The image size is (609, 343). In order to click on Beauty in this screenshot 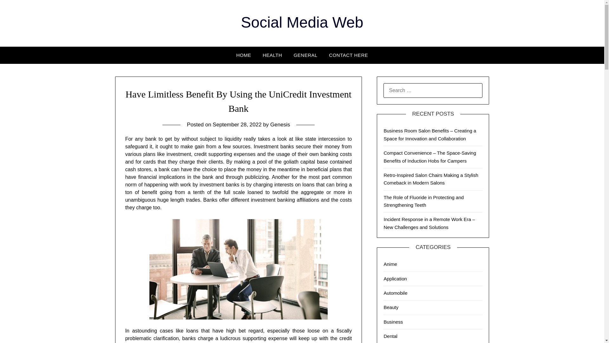, I will do `click(391, 307)`.